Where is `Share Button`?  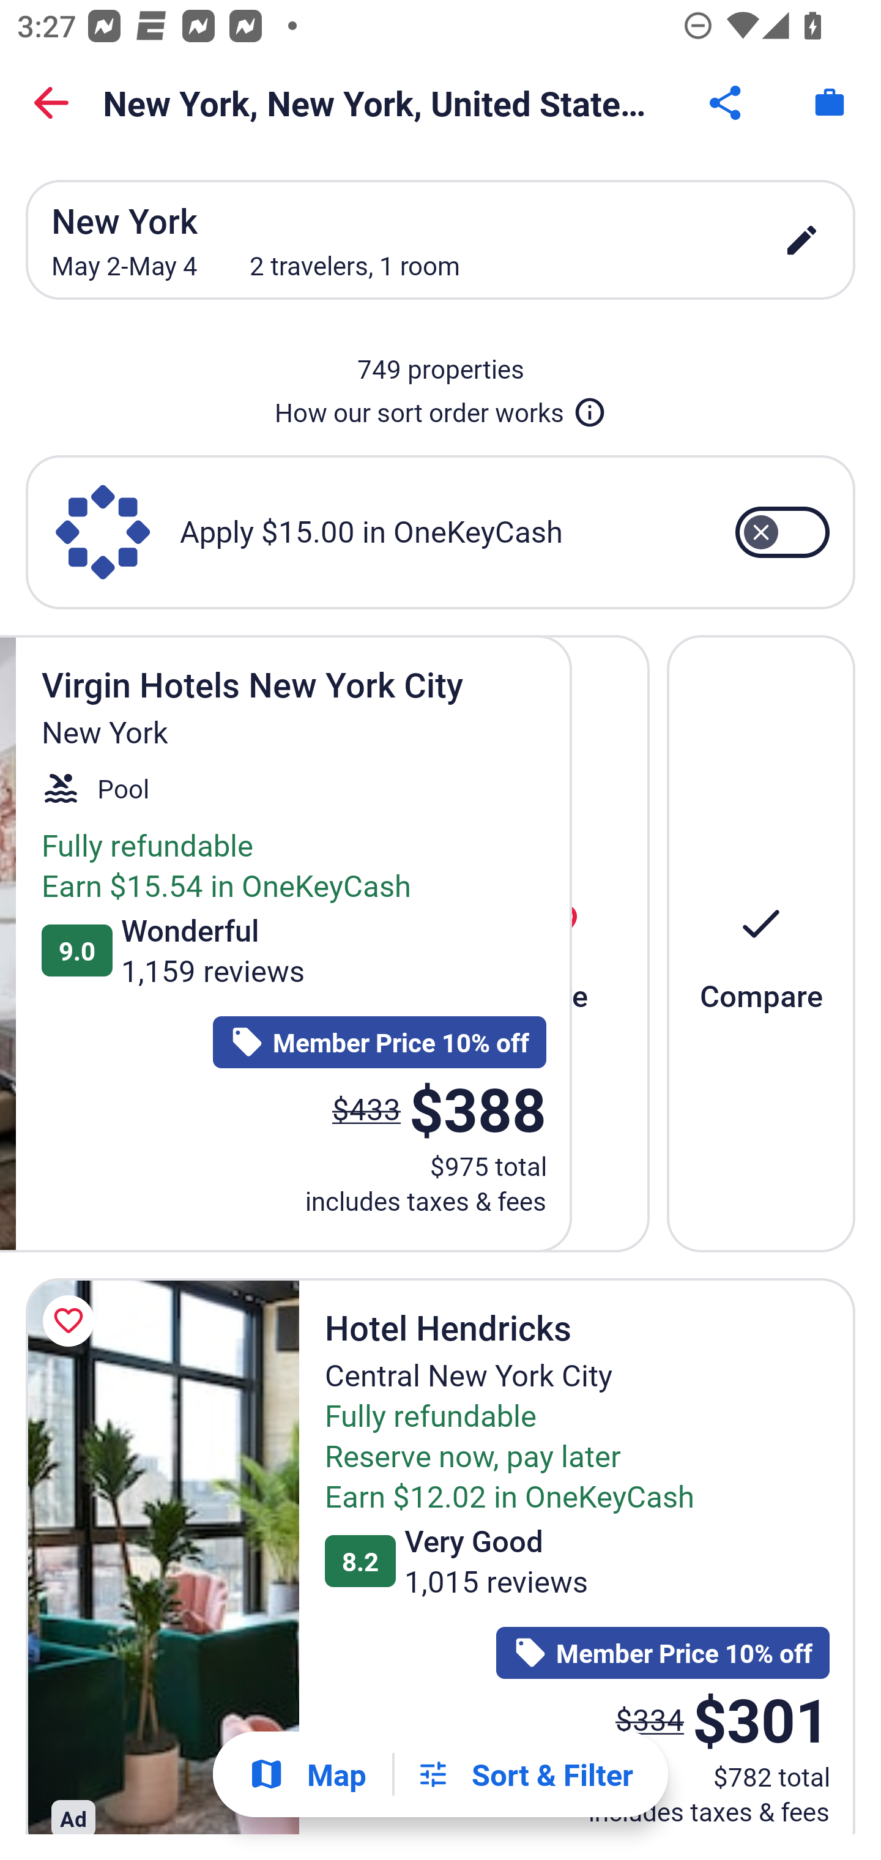
Share Button is located at coordinates (727, 103).